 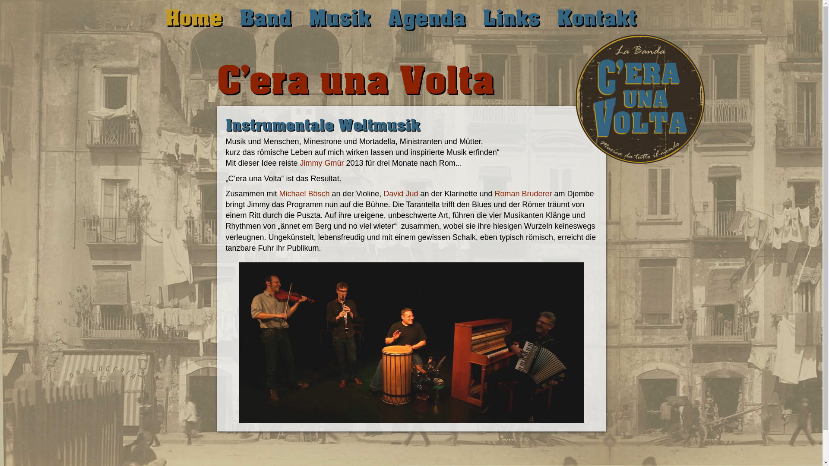 I want to click on HOME c'era una volta, so click(x=640, y=99).